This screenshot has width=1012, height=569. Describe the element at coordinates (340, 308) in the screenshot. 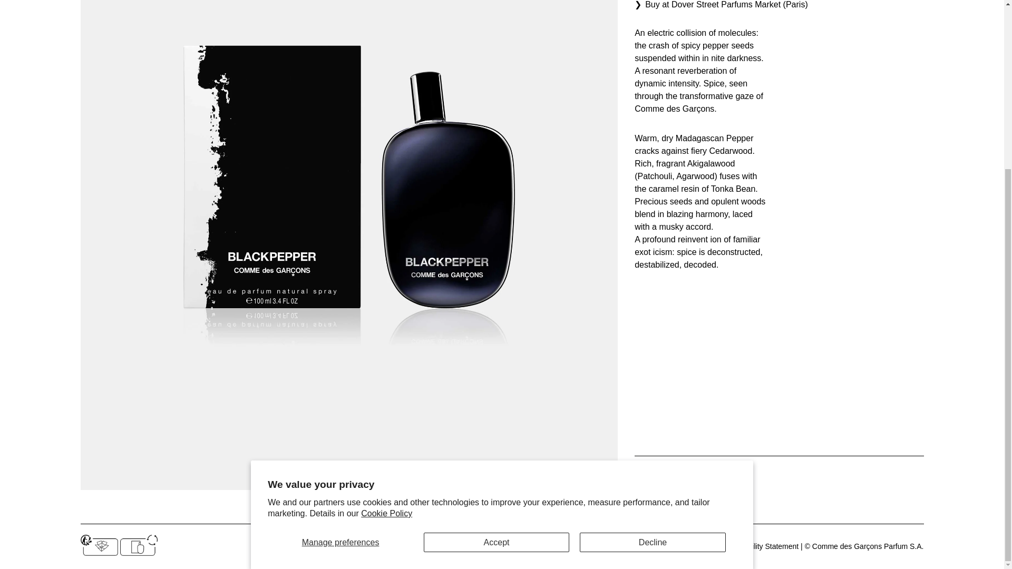

I see `Manage preferences` at that location.